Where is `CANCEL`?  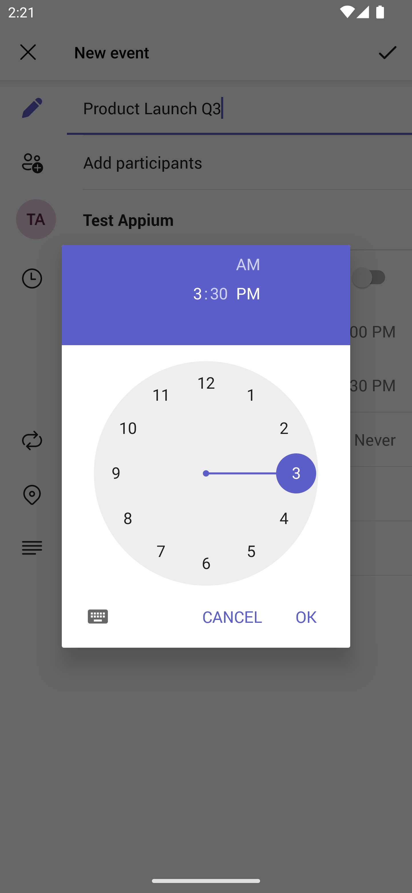
CANCEL is located at coordinates (232, 617).